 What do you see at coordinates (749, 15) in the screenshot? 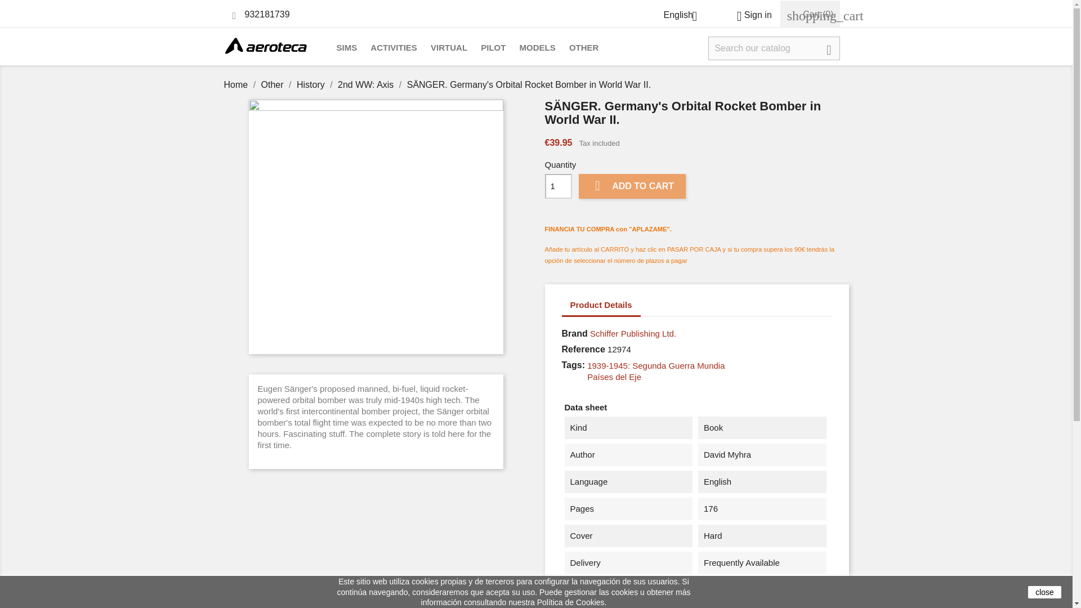
I see `Log in to your customer account` at bounding box center [749, 15].